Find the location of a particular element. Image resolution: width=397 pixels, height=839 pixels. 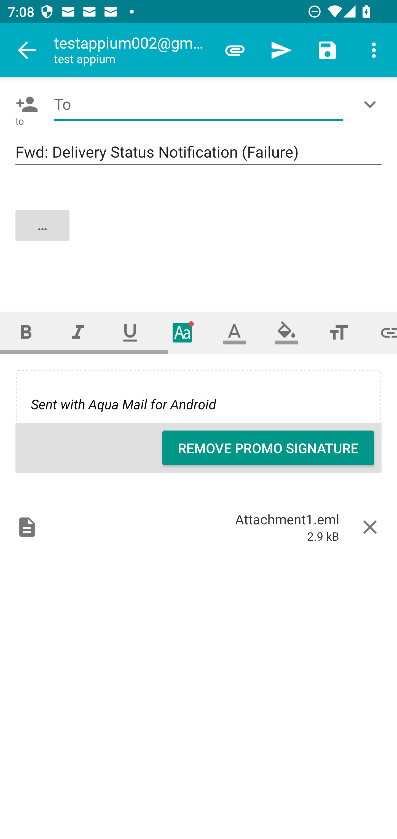

Fwd: Delivery Status Notification (Failure) is located at coordinates (198, 152).